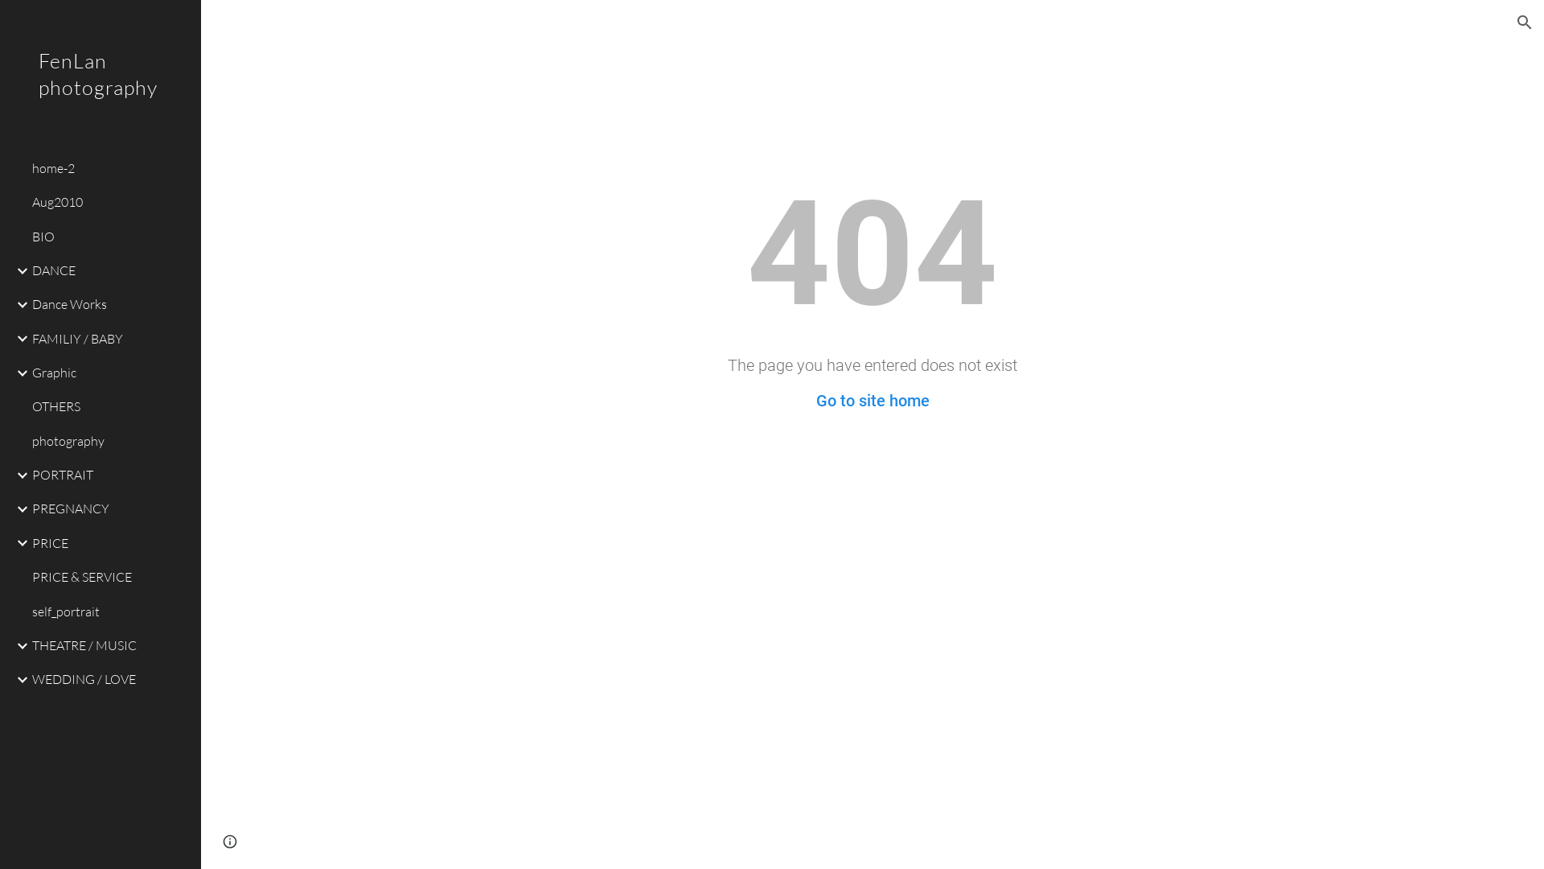  What do you see at coordinates (110, 680) in the screenshot?
I see `WEDDING / LOVE` at bounding box center [110, 680].